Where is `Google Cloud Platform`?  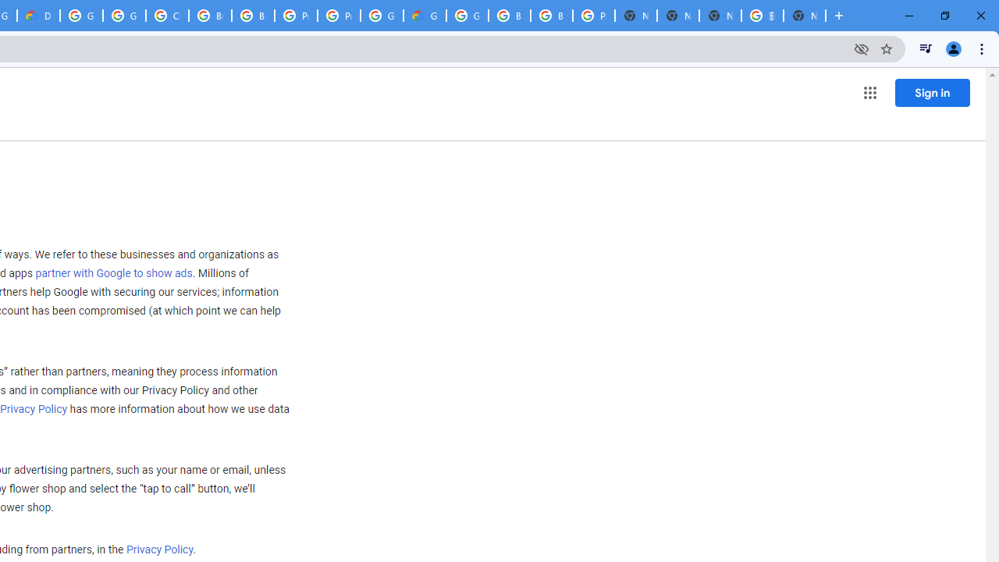 Google Cloud Platform is located at coordinates (382, 16).